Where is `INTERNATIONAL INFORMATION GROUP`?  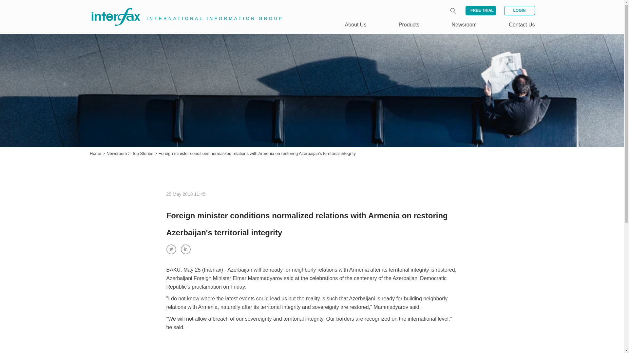
INTERNATIONAL INFORMATION GROUP is located at coordinates (182, 9).